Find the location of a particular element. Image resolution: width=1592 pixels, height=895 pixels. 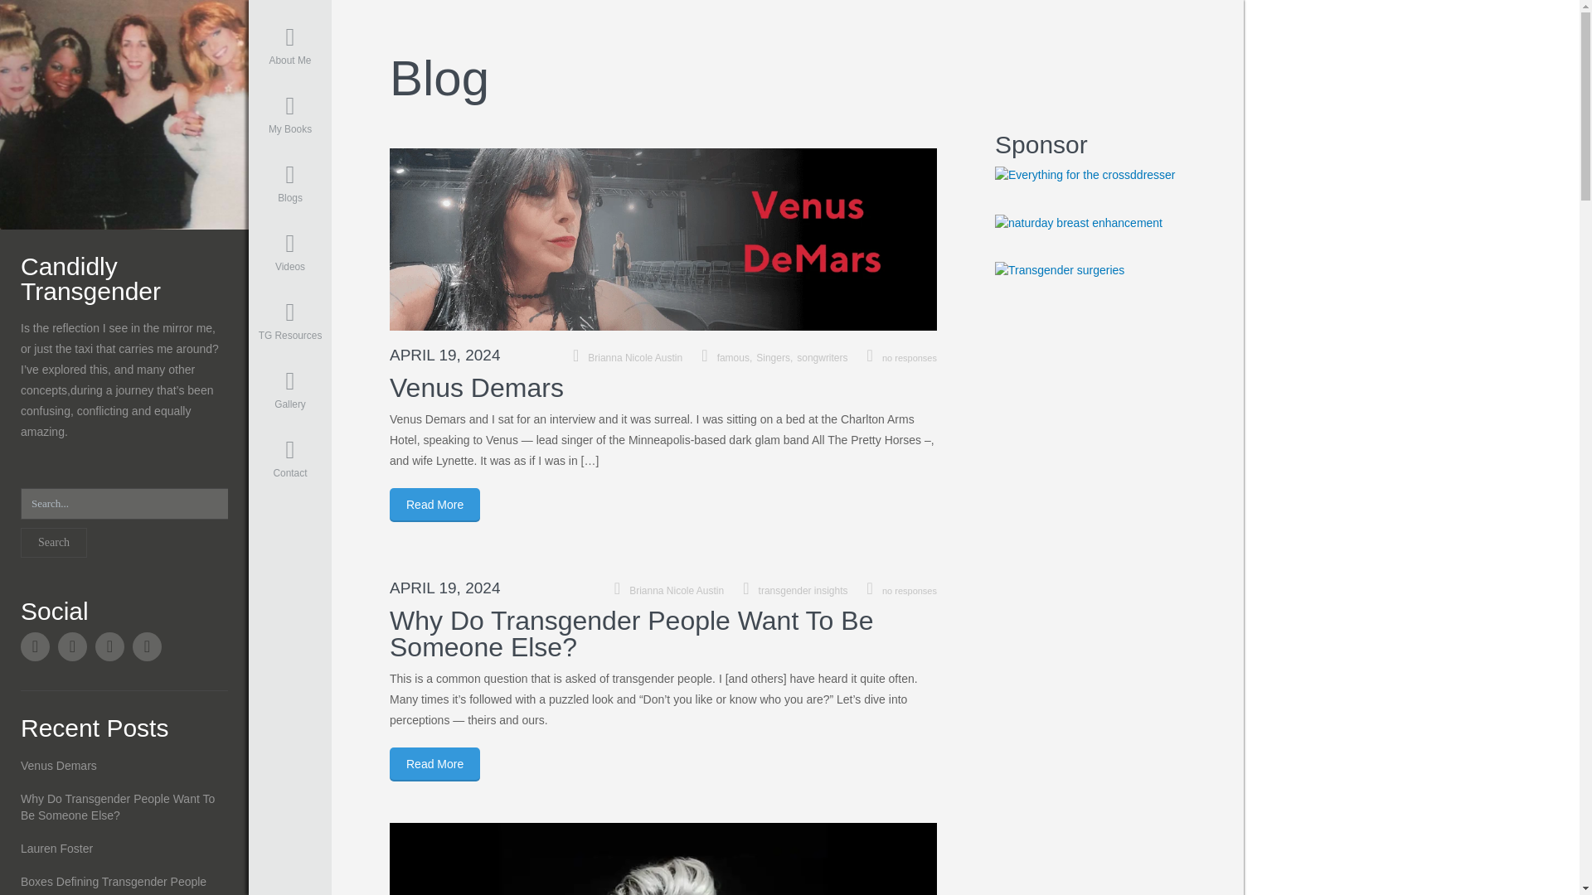

songwriters is located at coordinates (822, 358).